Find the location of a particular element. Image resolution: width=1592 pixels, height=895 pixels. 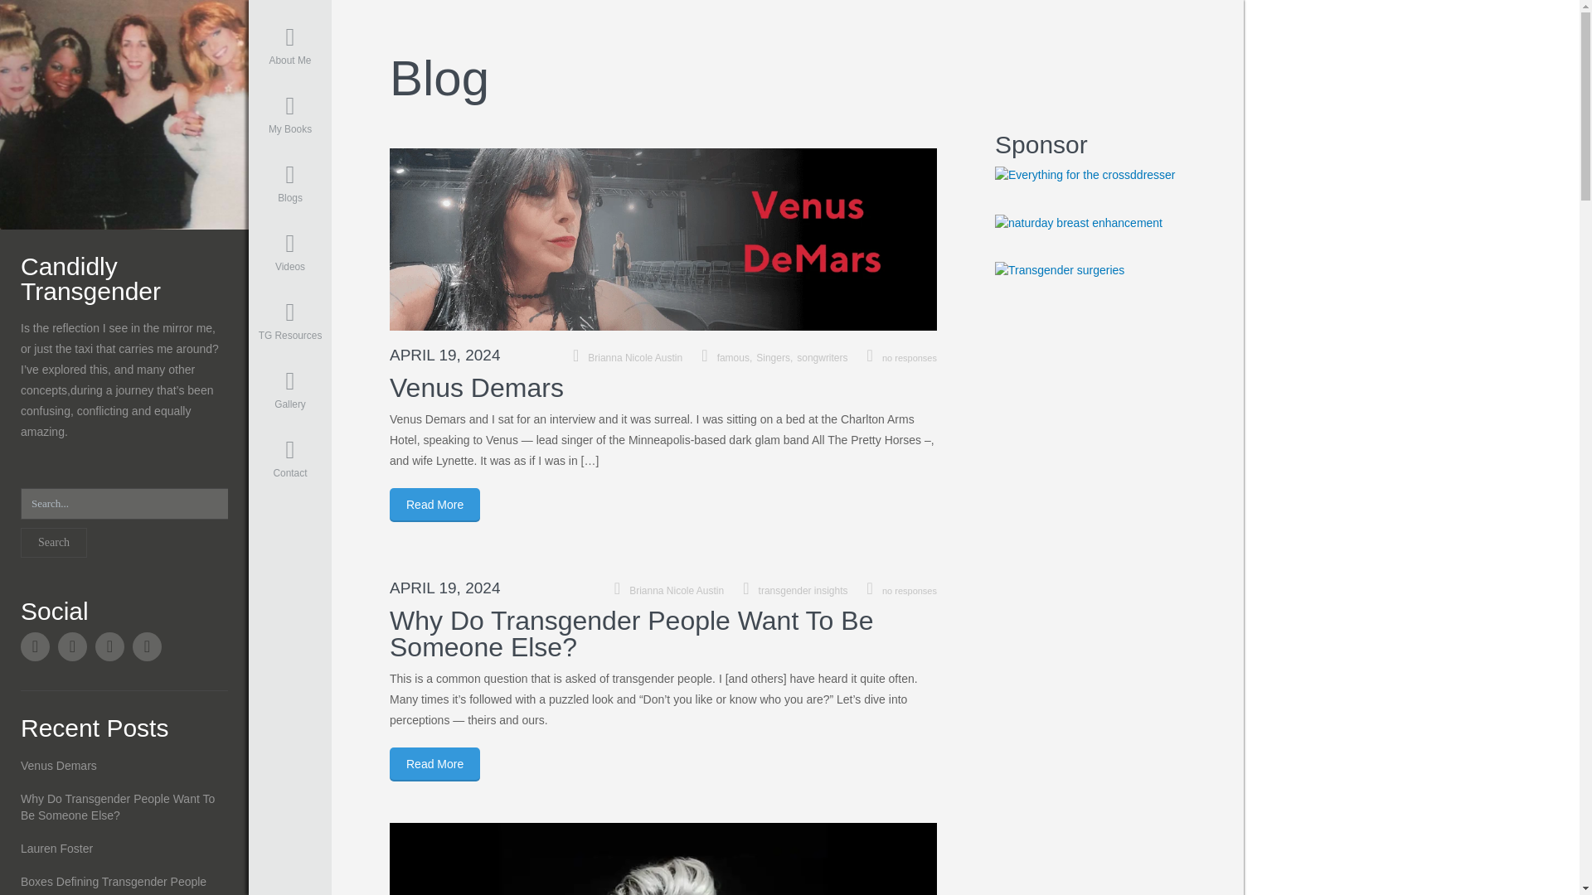

songwriters is located at coordinates (822, 358).